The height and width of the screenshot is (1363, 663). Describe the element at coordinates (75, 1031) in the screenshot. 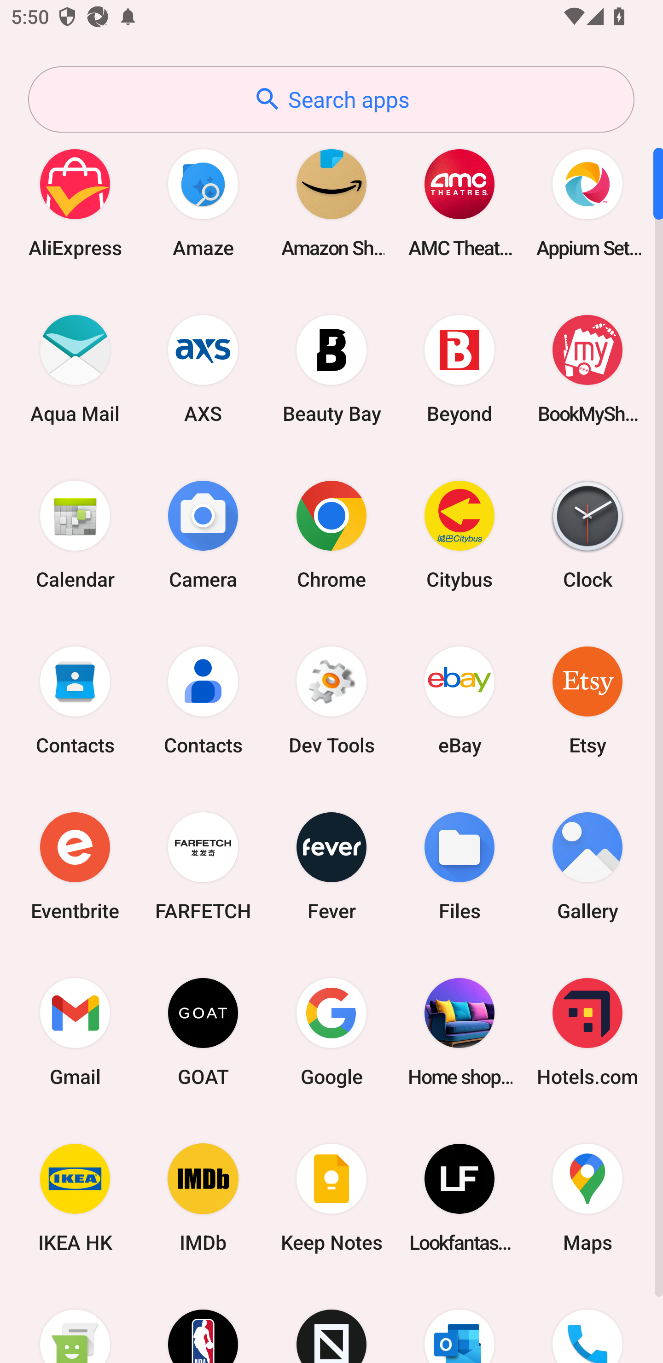

I see `Gmail` at that location.